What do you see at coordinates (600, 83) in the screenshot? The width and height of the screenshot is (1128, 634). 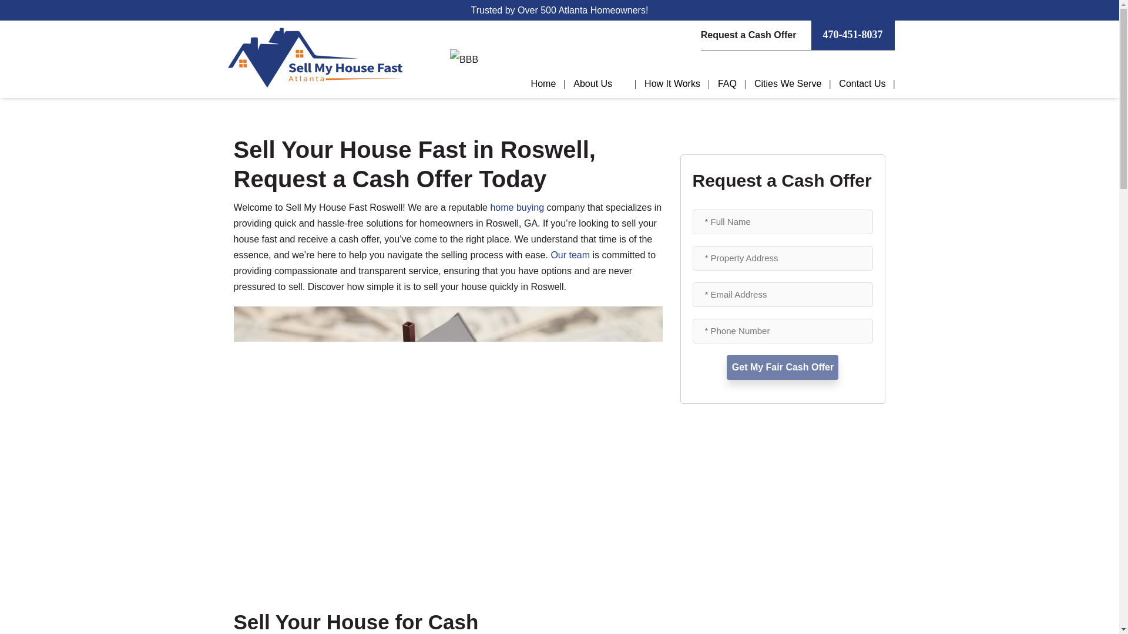 I see `About Us` at bounding box center [600, 83].